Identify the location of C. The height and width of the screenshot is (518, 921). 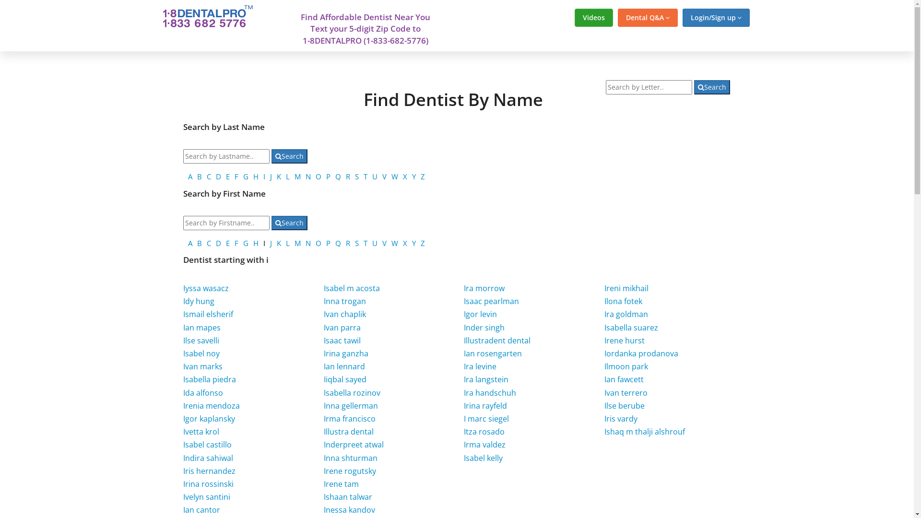
(209, 243).